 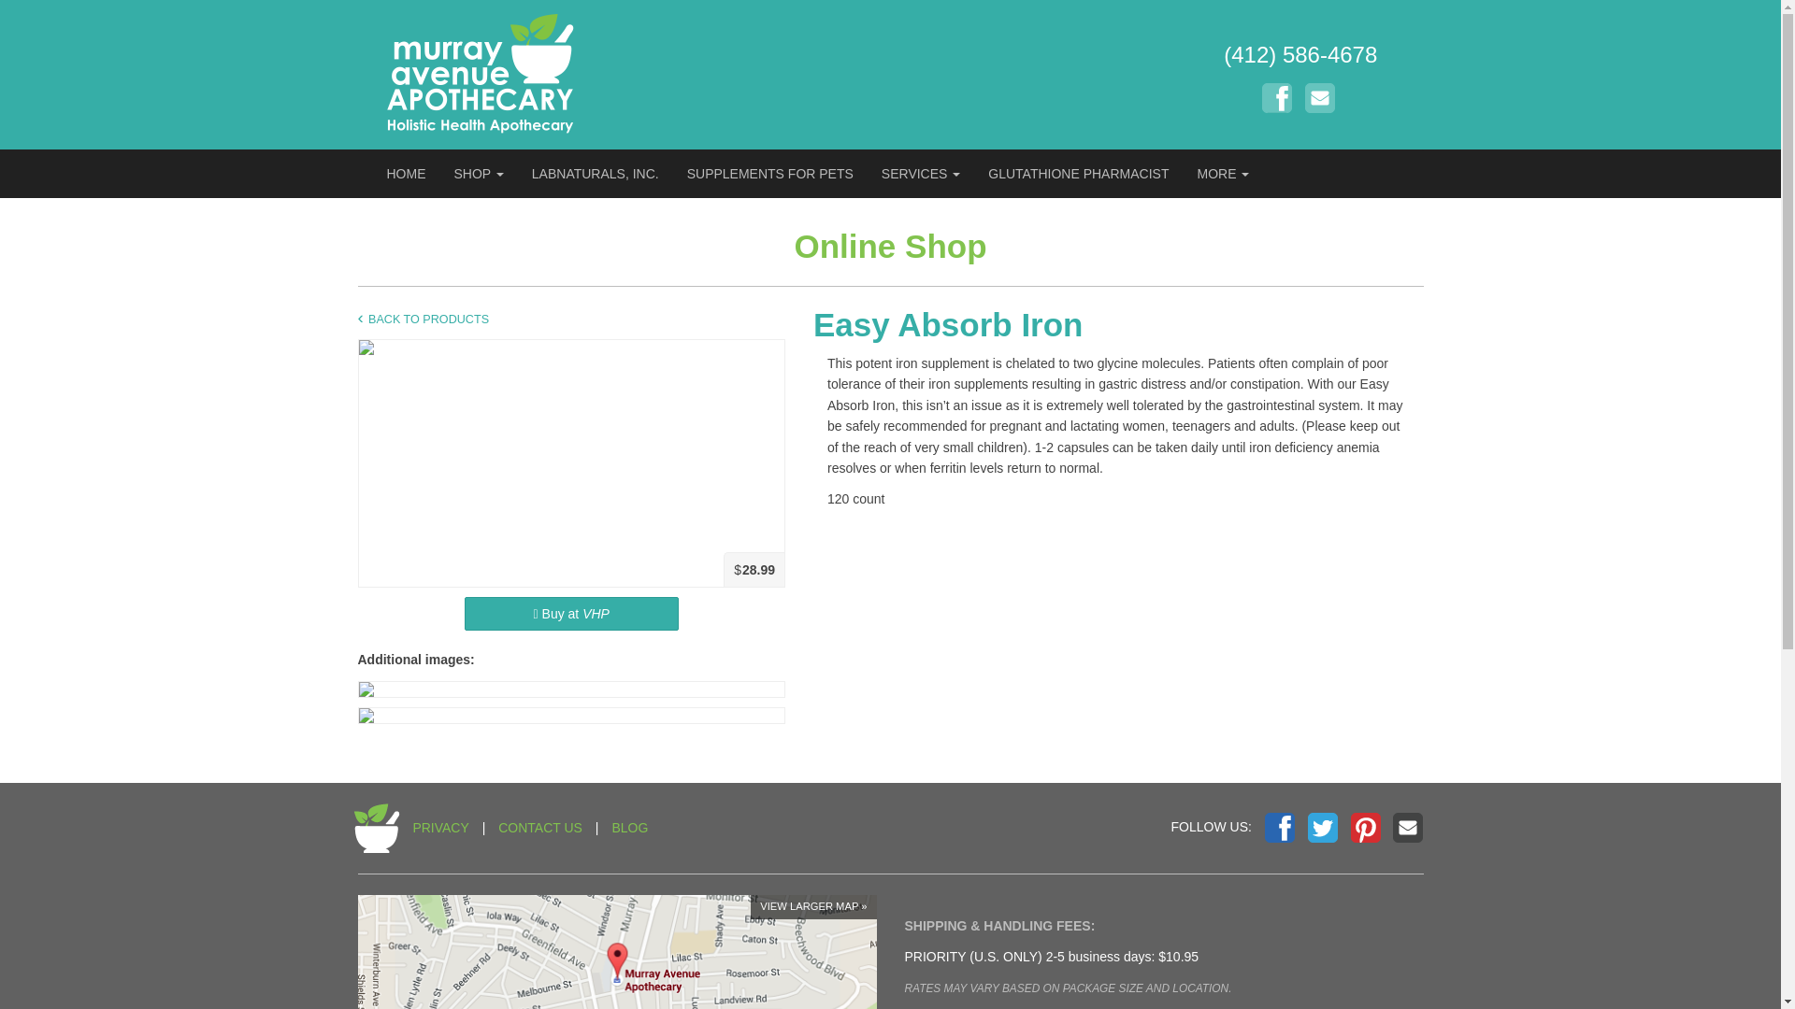 I want to click on LABNATURALS, INC., so click(x=596, y=173).